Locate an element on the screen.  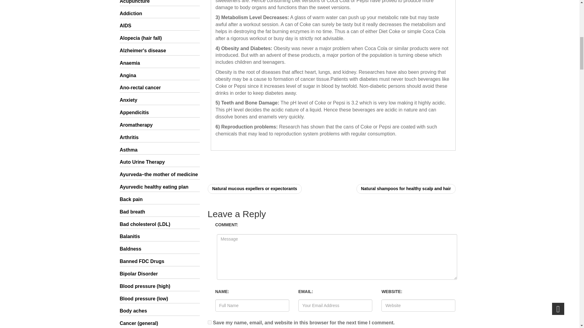
Baldness is located at coordinates (159, 249).